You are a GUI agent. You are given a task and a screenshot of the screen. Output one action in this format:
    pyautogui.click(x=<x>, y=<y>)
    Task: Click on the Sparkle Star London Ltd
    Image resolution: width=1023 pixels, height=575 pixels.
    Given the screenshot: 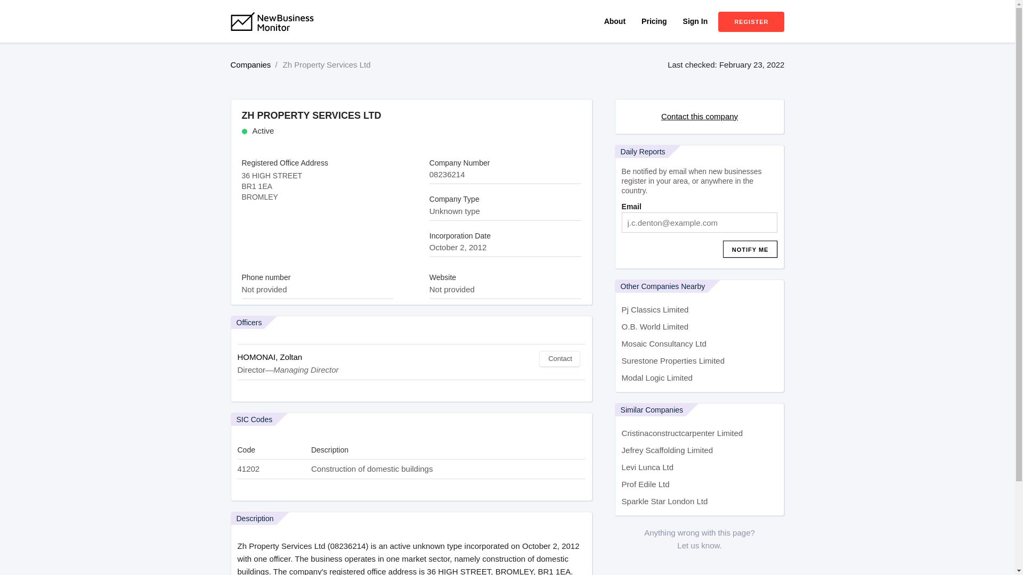 What is the action you would take?
    pyautogui.click(x=700, y=501)
    